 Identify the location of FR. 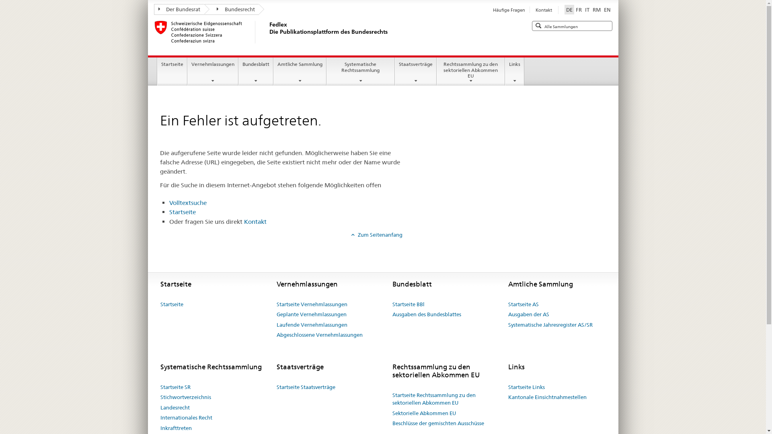
(579, 10).